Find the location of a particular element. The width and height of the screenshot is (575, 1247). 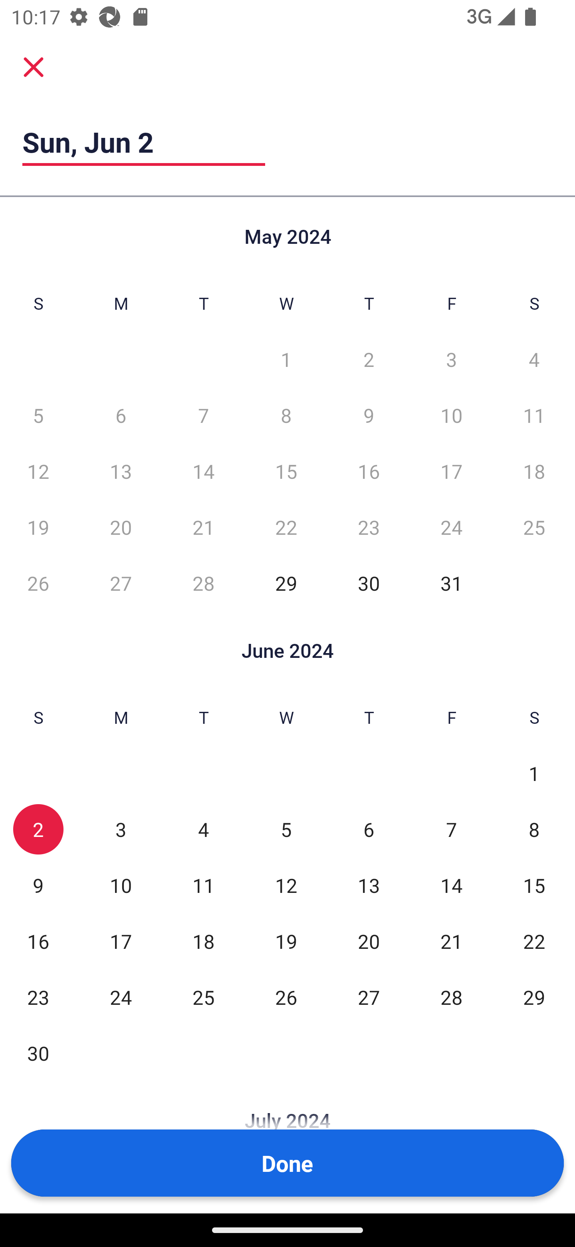

11 Sat, May 11, Not Selected is located at coordinates (534, 415).